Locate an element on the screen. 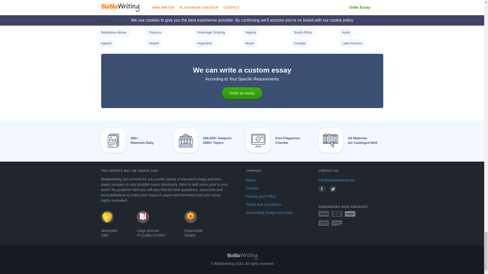 The width and height of the screenshot is (488, 274). Audit is located at coordinates (152, 1).